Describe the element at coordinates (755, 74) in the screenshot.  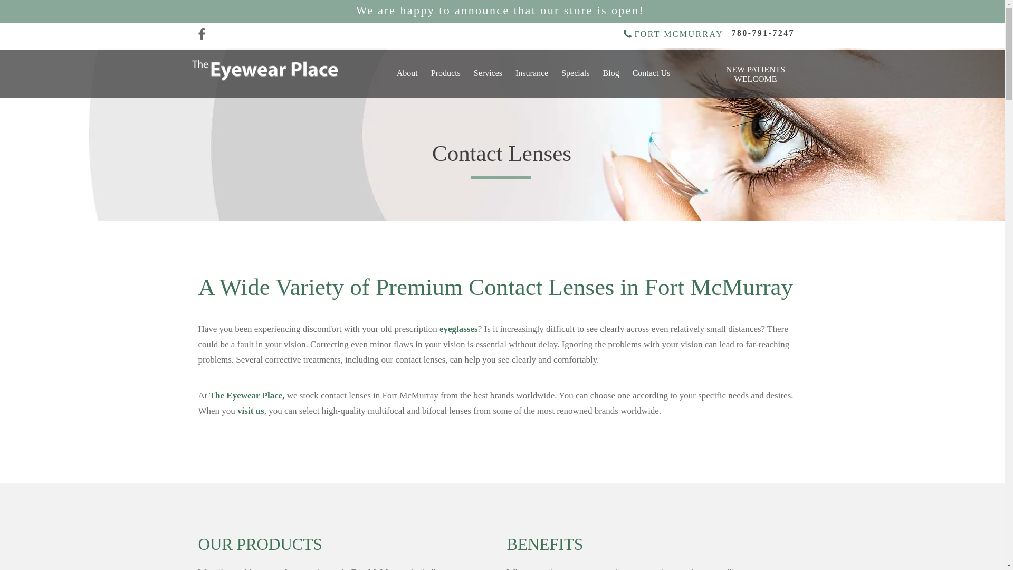
I see `NEW PATIENTS WELCOME` at that location.